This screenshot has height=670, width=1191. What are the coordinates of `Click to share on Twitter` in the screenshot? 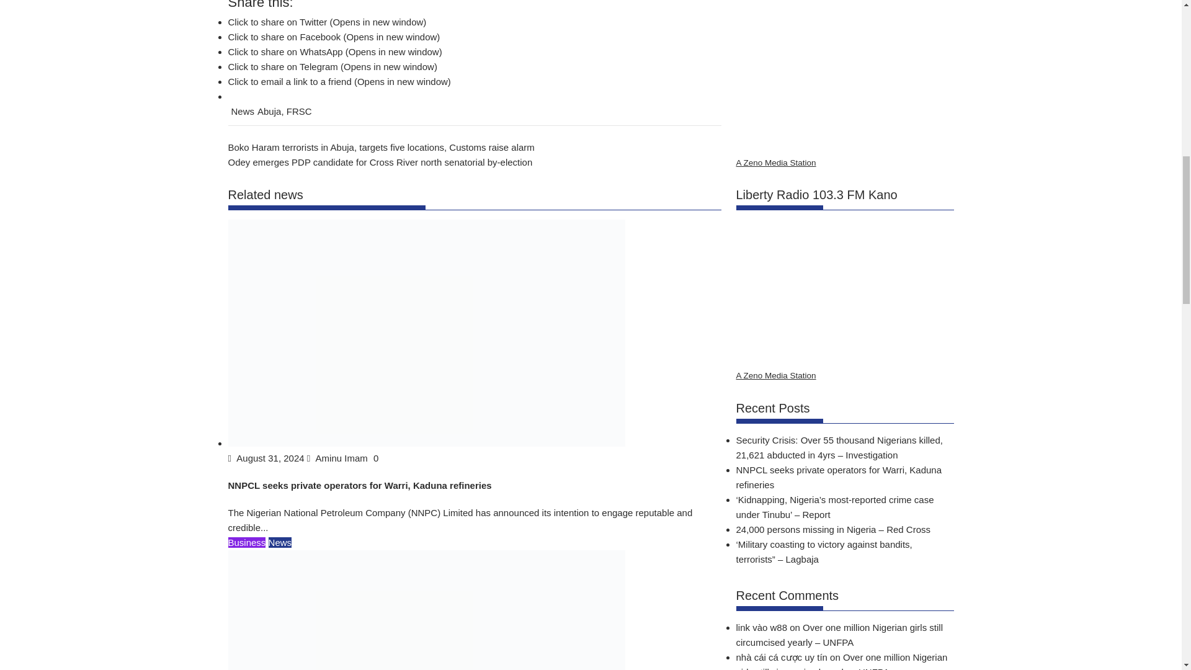 It's located at (328, 22).